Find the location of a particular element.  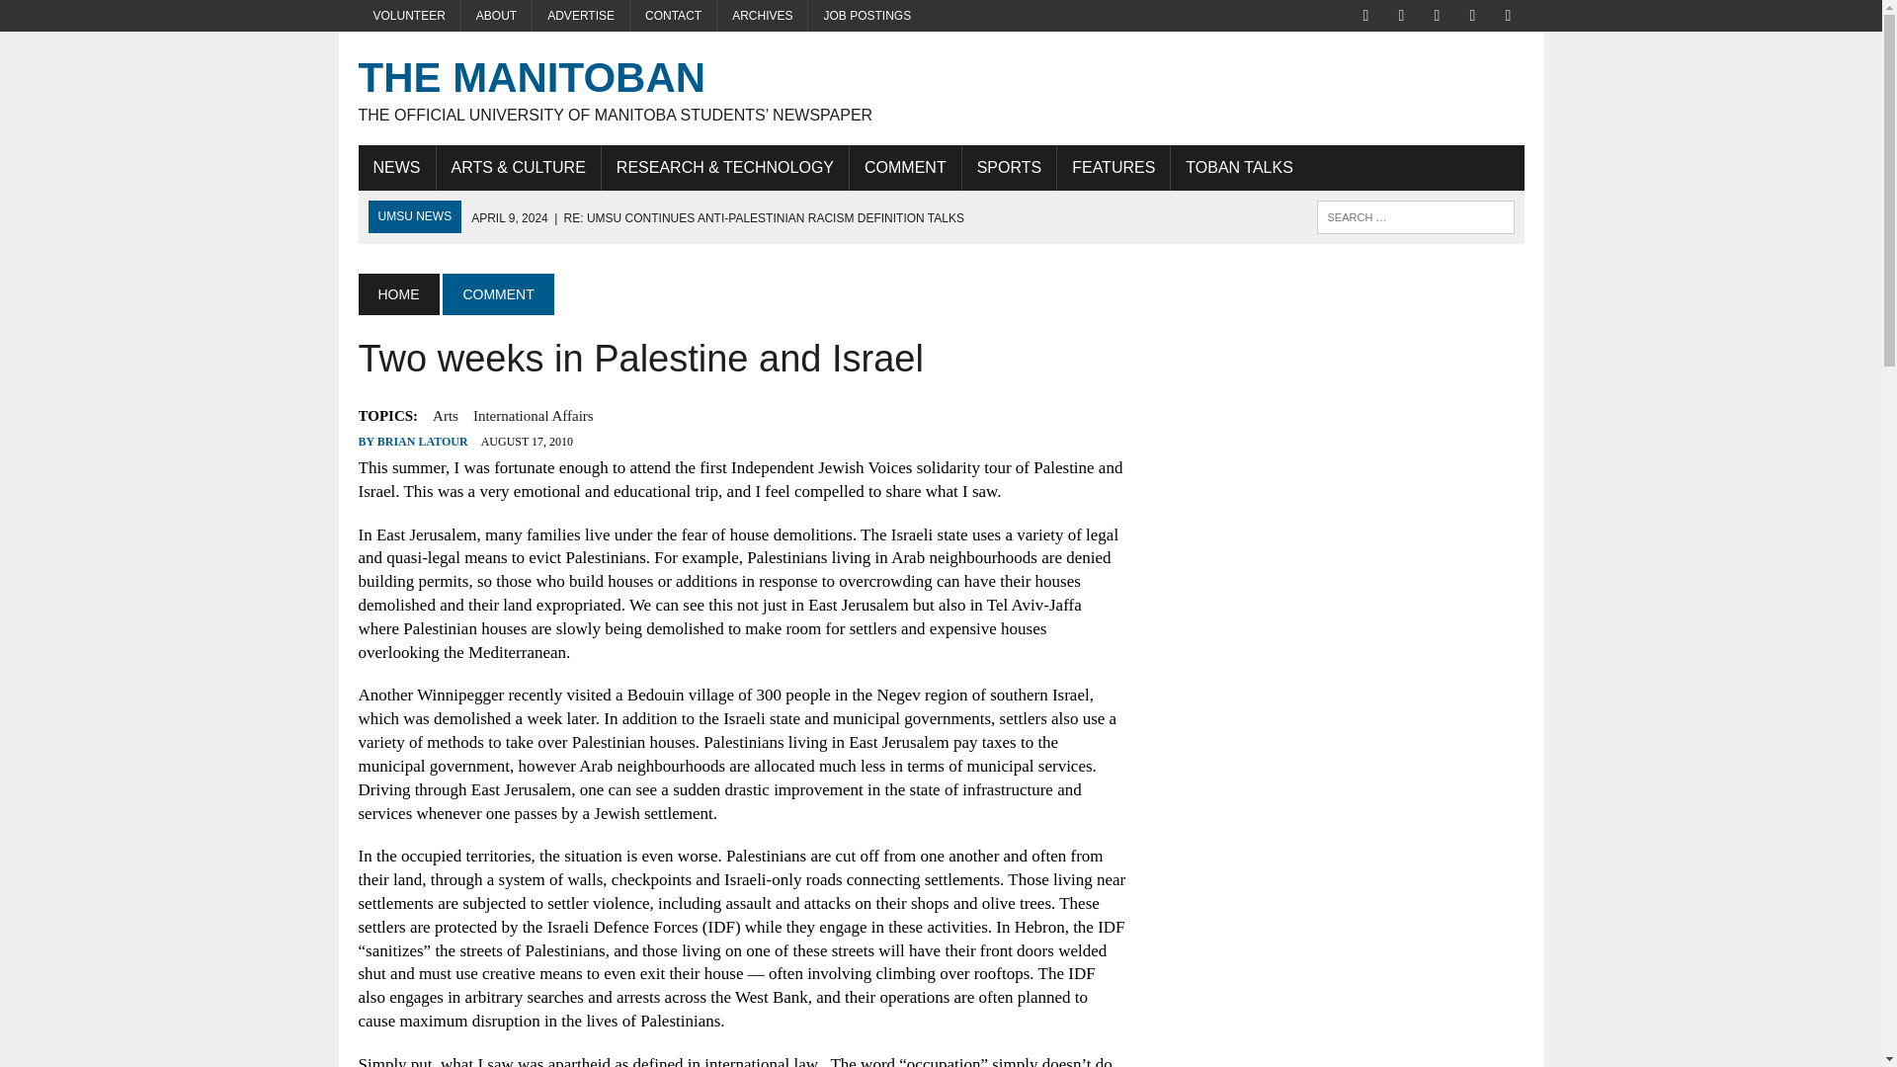

HOME is located at coordinates (397, 293).